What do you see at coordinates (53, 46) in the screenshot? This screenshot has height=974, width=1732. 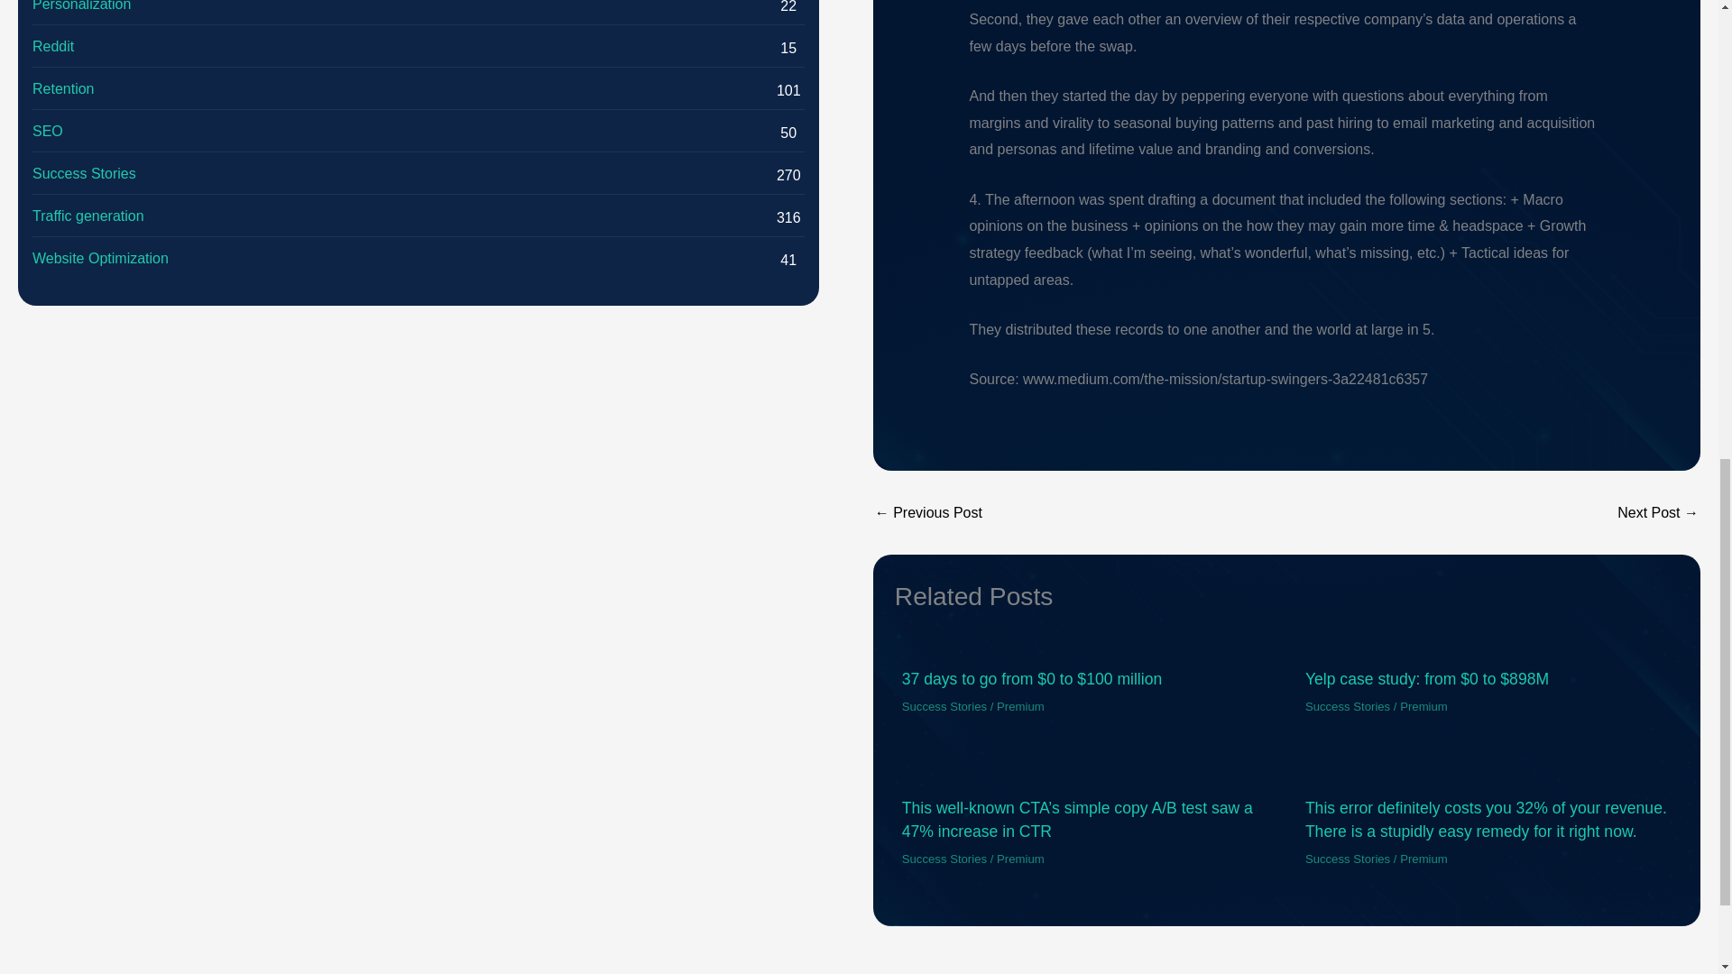 I see `Reddit` at bounding box center [53, 46].